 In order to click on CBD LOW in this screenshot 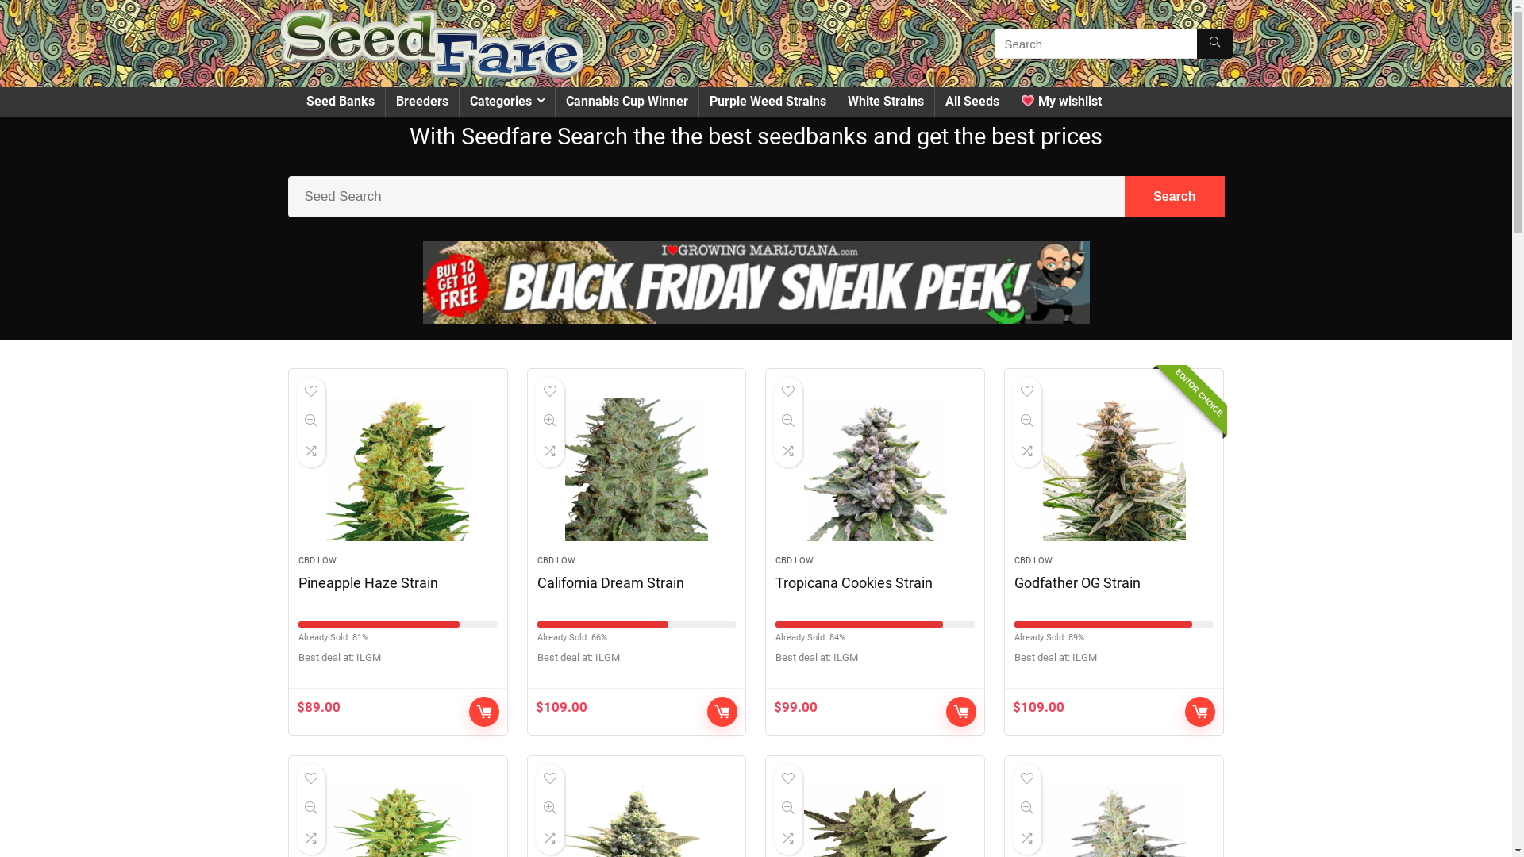, I will do `click(1033, 560)`.